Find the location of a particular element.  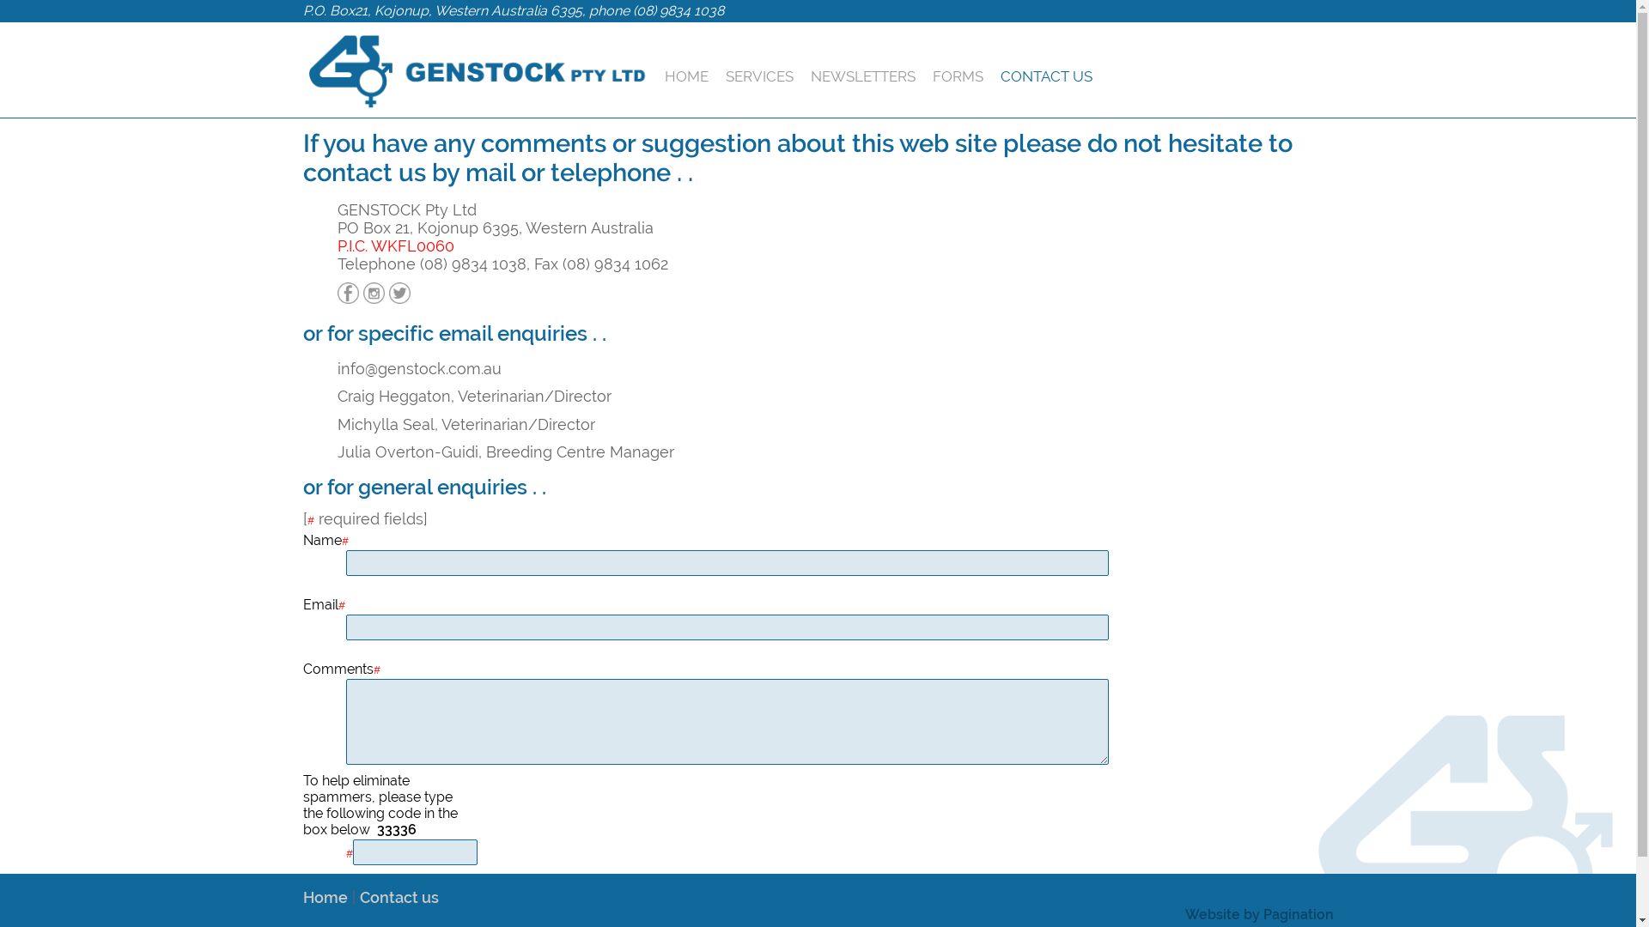

FACEBOOK genstockkojonup is located at coordinates (347, 294).